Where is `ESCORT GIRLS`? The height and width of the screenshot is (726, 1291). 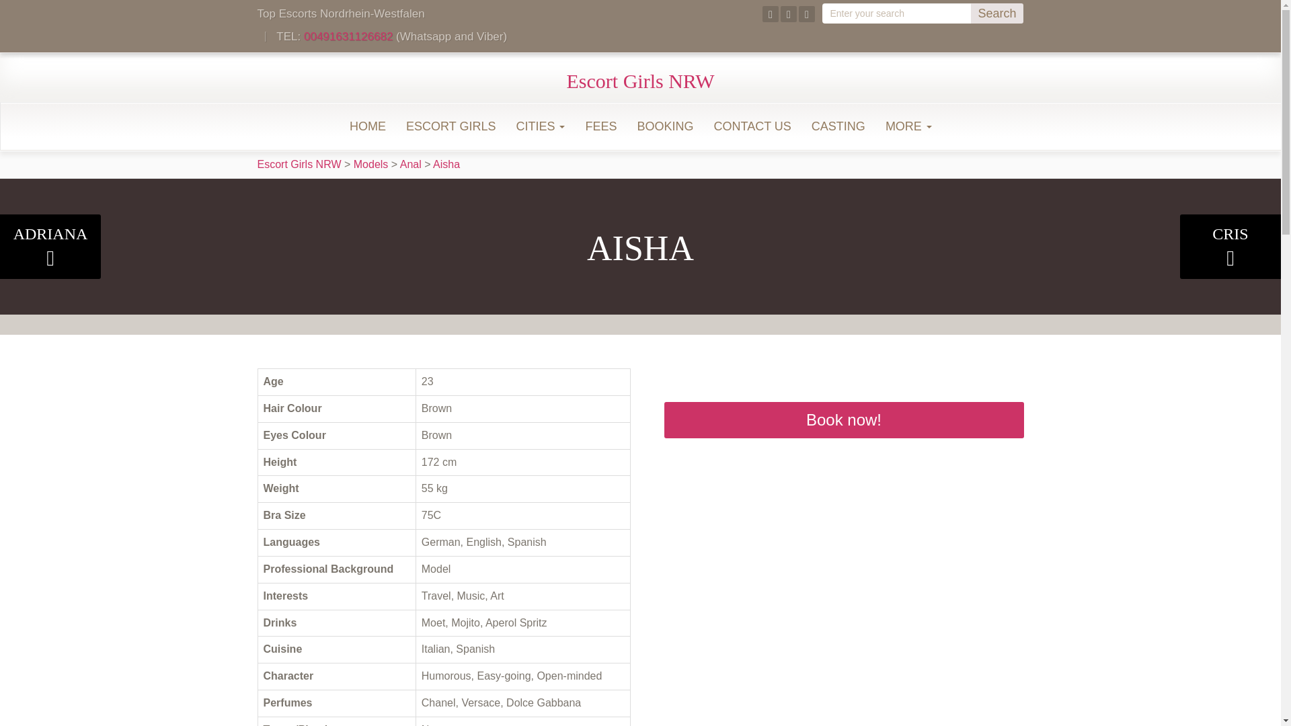
ESCORT GIRLS is located at coordinates (451, 126).